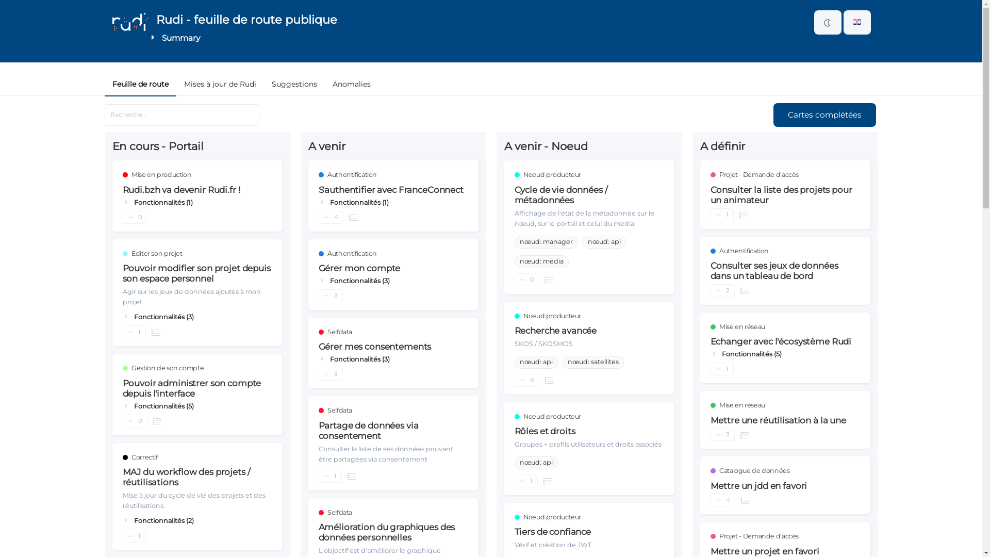  I want to click on 1, so click(722, 369).